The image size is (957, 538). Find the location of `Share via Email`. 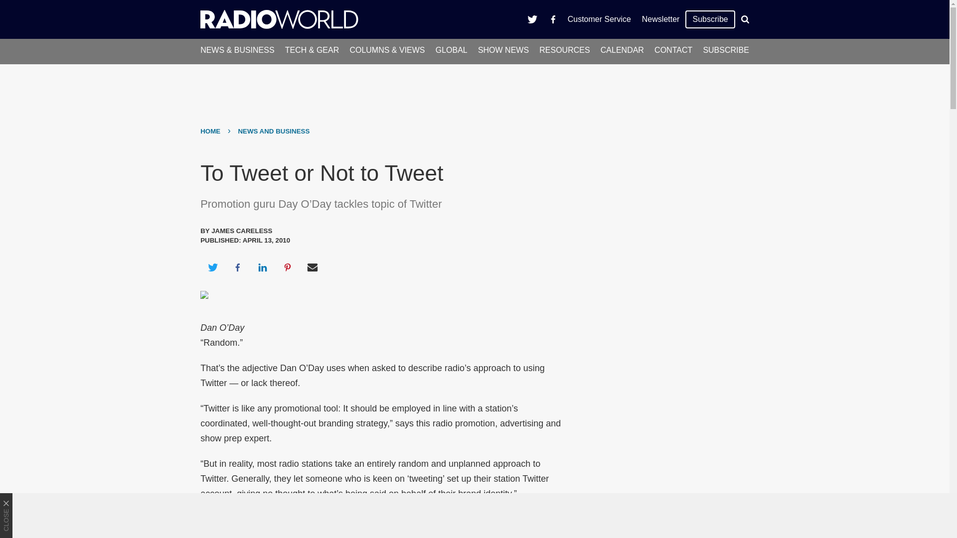

Share via Email is located at coordinates (313, 267).